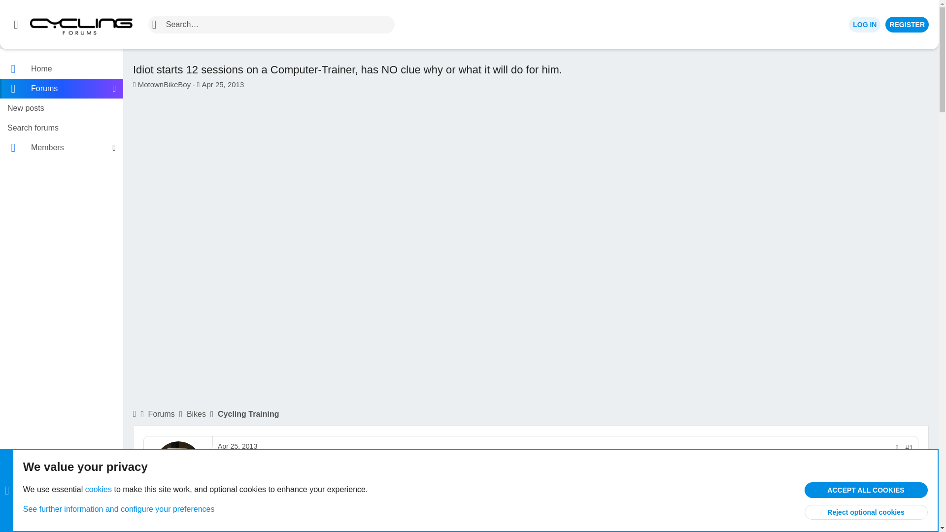  I want to click on MotownBikeBoy, so click(165, 85).